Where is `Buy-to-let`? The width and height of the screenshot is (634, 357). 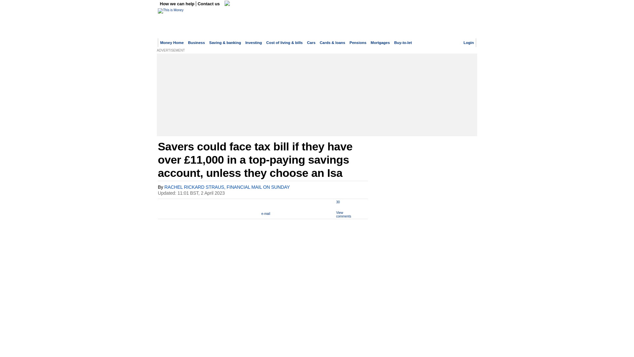
Buy-to-let is located at coordinates (403, 43).